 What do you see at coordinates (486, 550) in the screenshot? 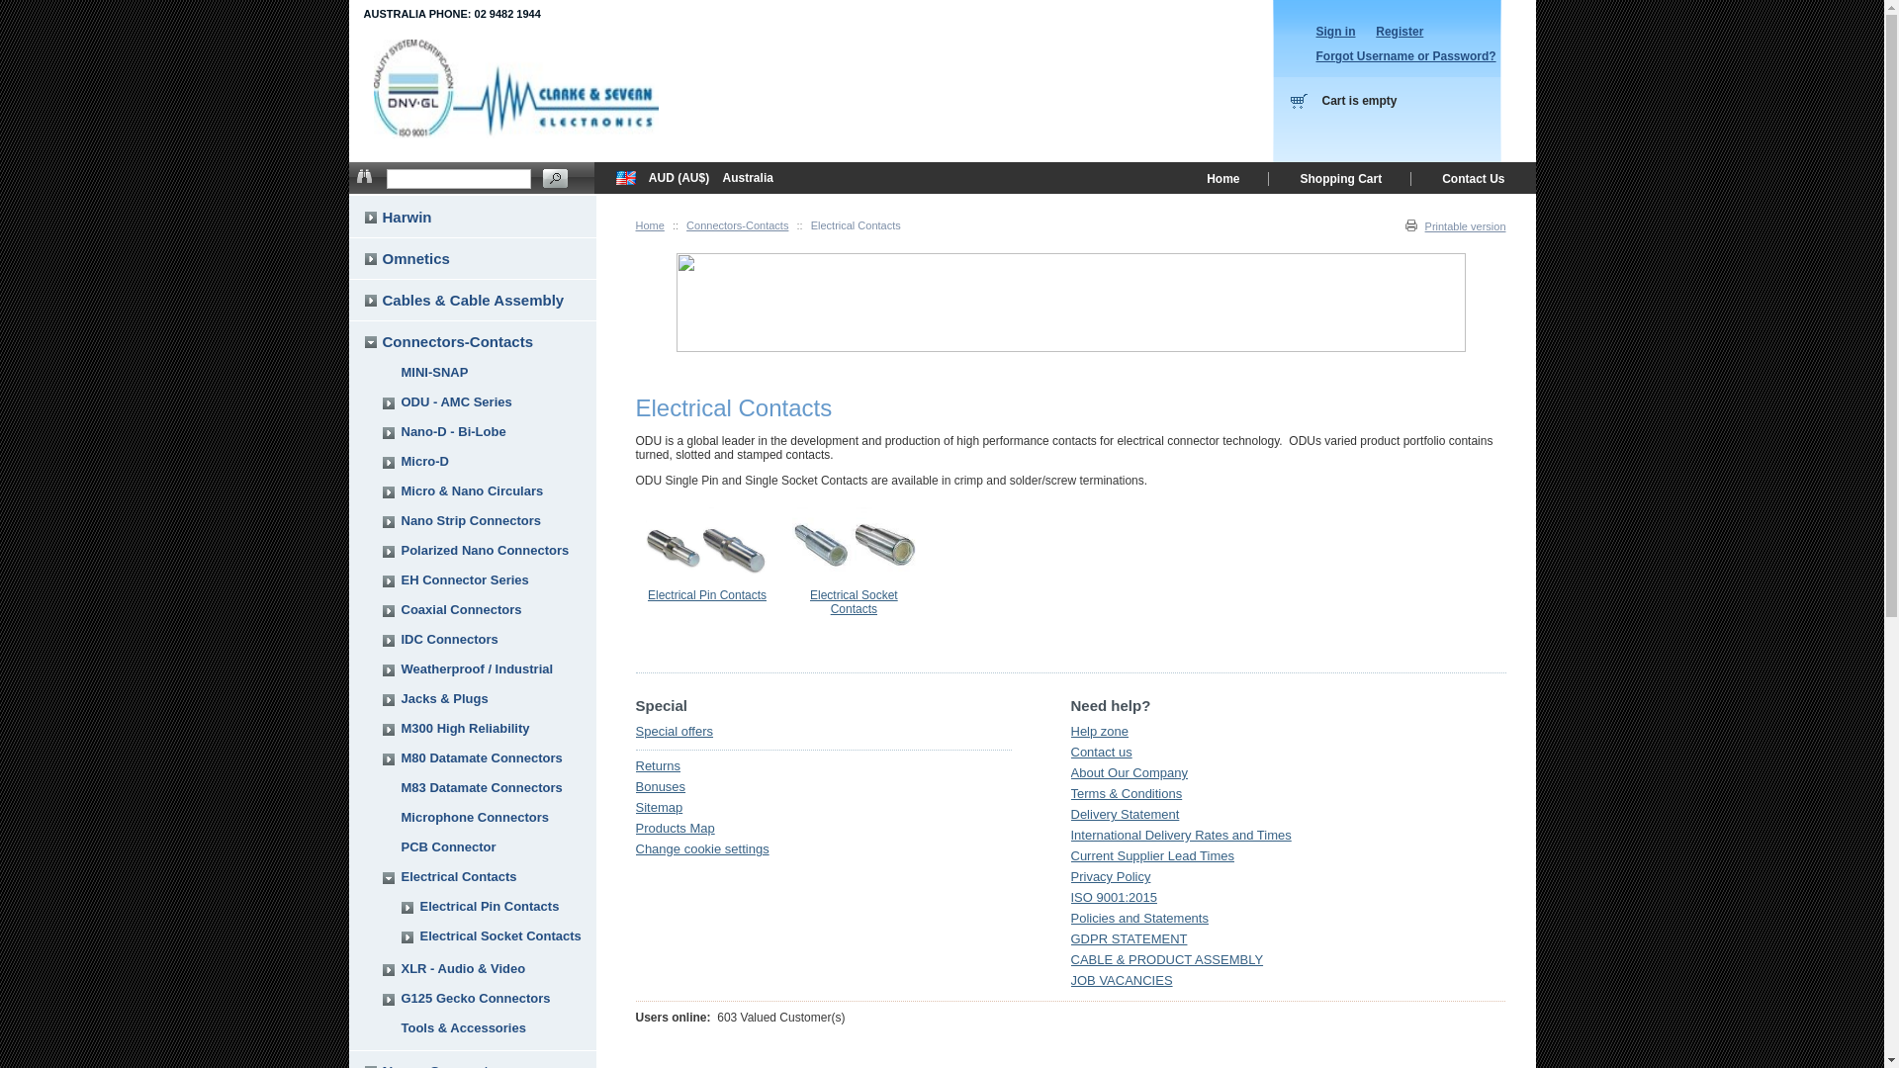
I see `Polarized Nano Connectors` at bounding box center [486, 550].